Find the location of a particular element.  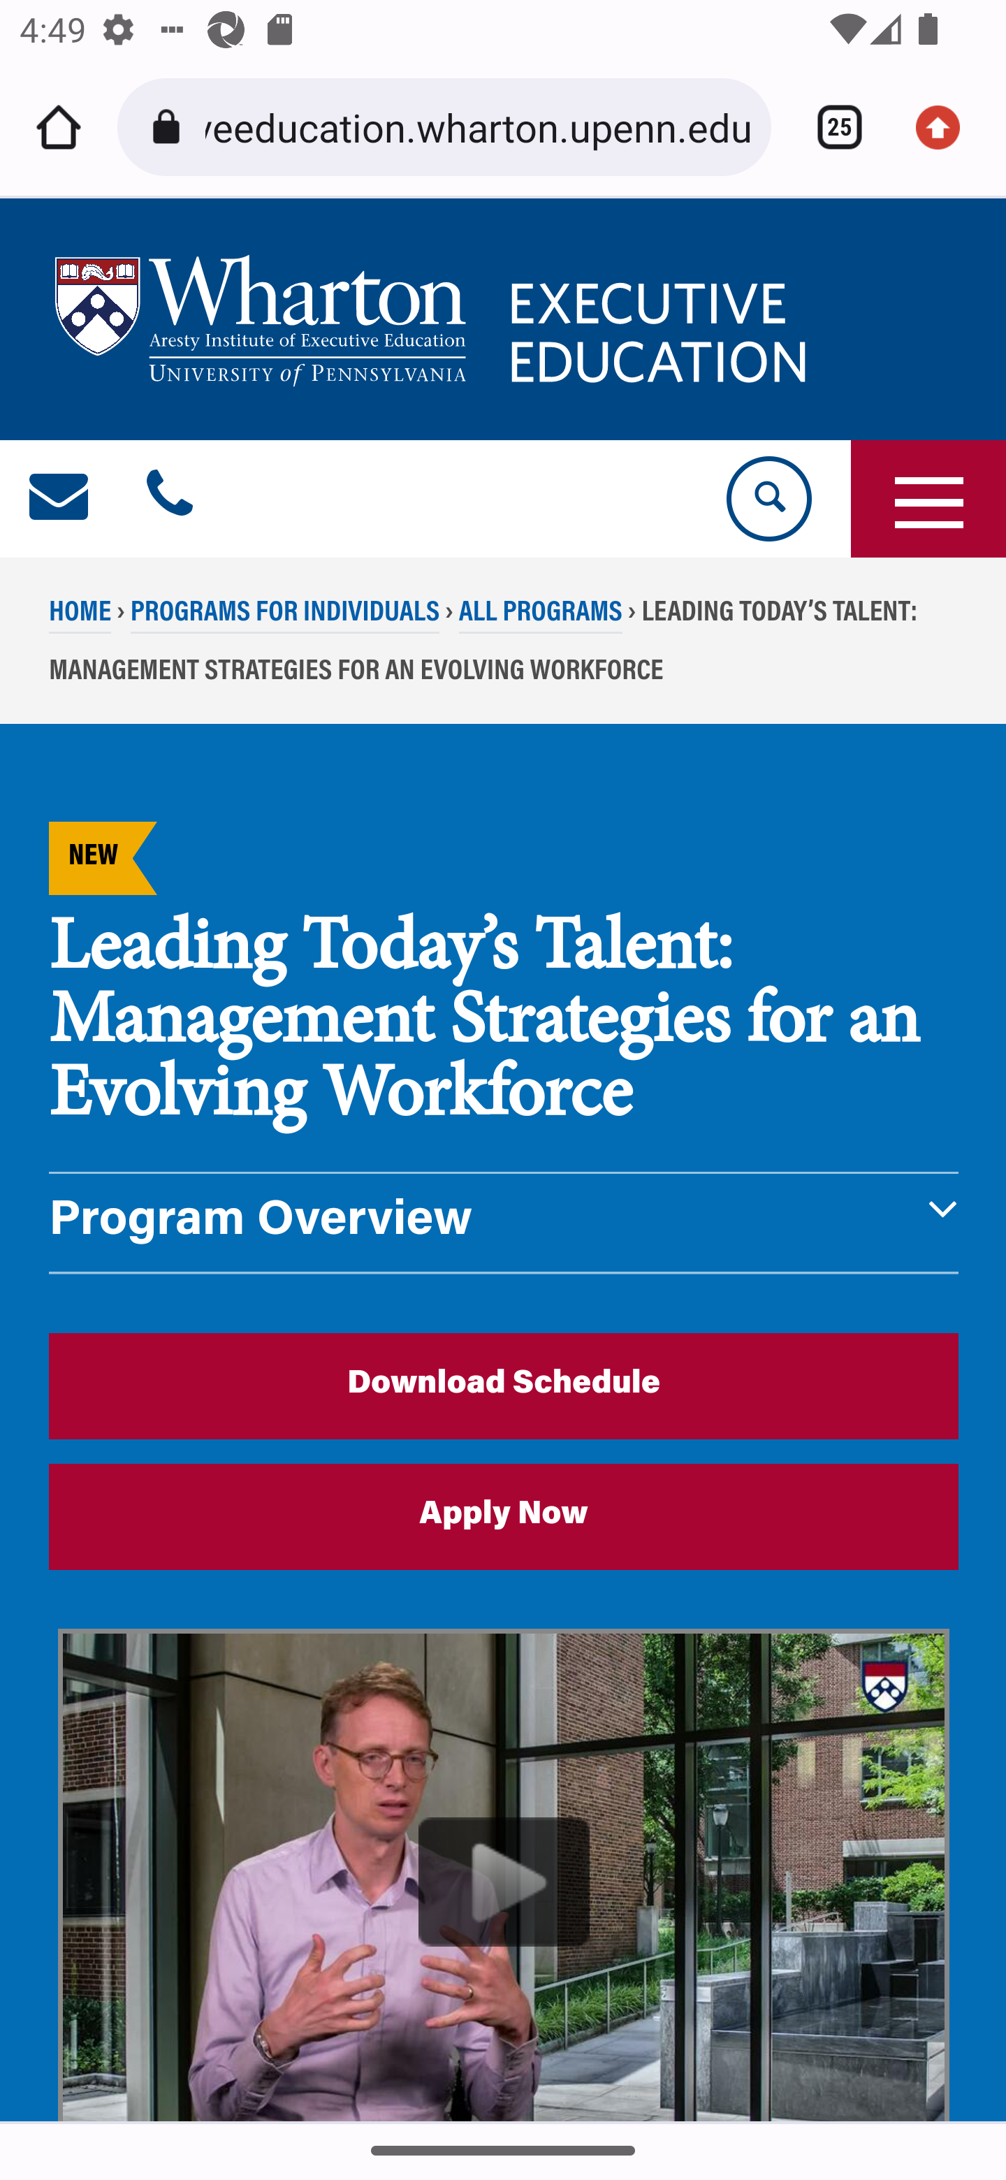

Switch or close tabs is located at coordinates (830, 127).